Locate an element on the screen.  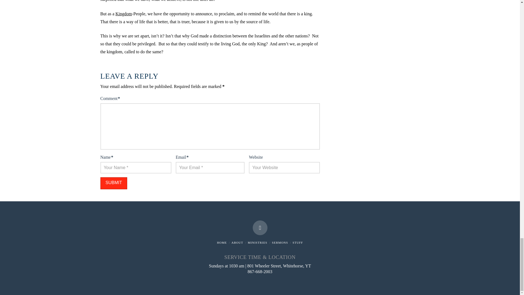
MINISTRIES is located at coordinates (258, 243).